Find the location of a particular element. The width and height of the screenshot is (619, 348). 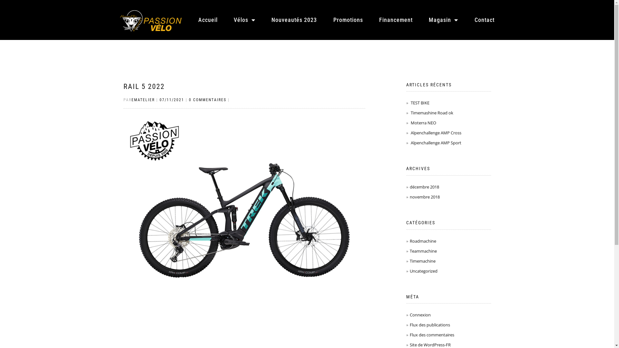

Teammachine is located at coordinates (423, 251).